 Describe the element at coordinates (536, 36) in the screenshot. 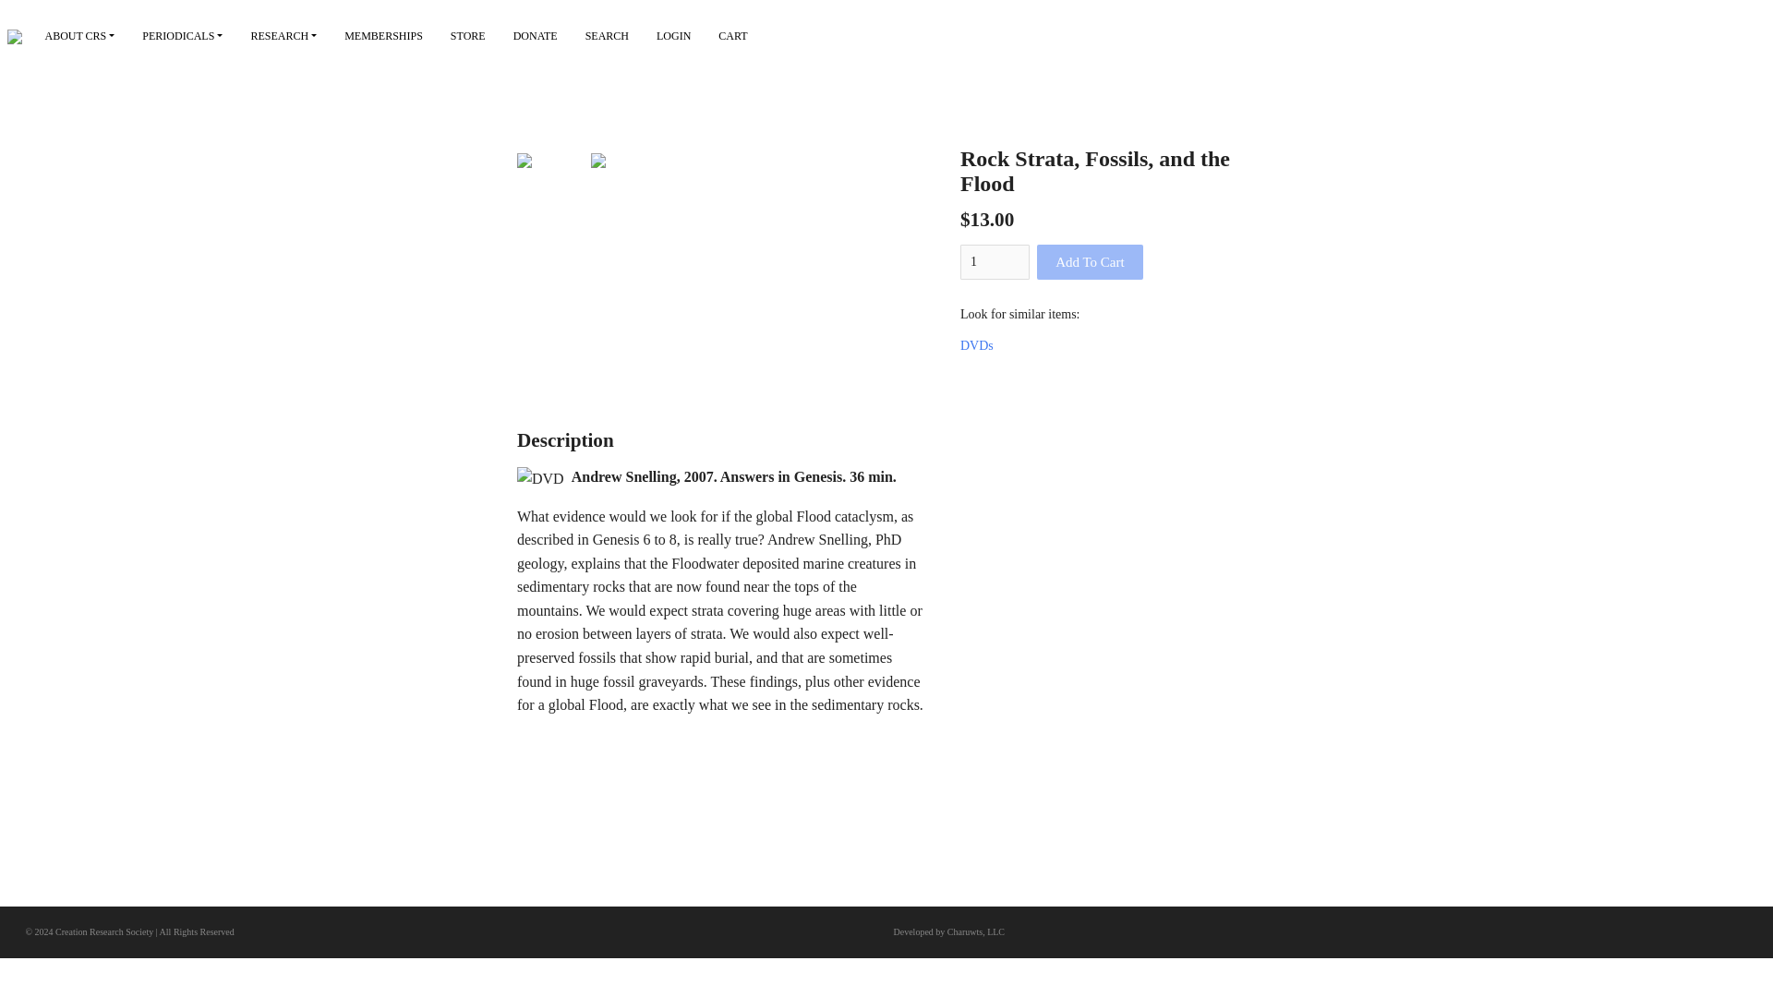

I see `DONATE` at that location.